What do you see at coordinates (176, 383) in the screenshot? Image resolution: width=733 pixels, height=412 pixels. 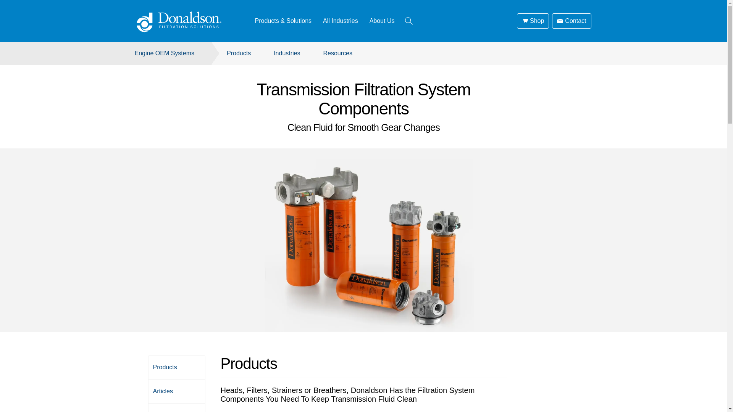 I see `Donaldson` at bounding box center [176, 383].